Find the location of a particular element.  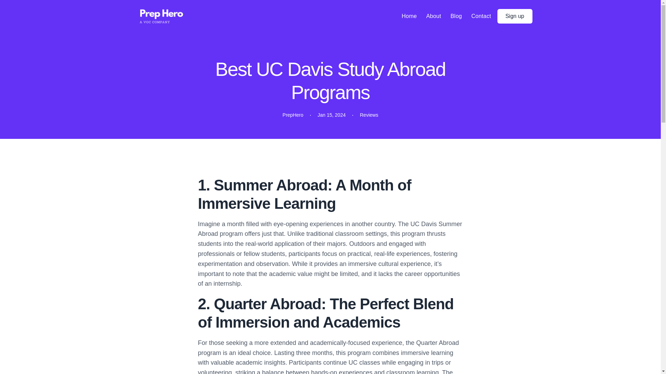

Contact is located at coordinates (481, 16).